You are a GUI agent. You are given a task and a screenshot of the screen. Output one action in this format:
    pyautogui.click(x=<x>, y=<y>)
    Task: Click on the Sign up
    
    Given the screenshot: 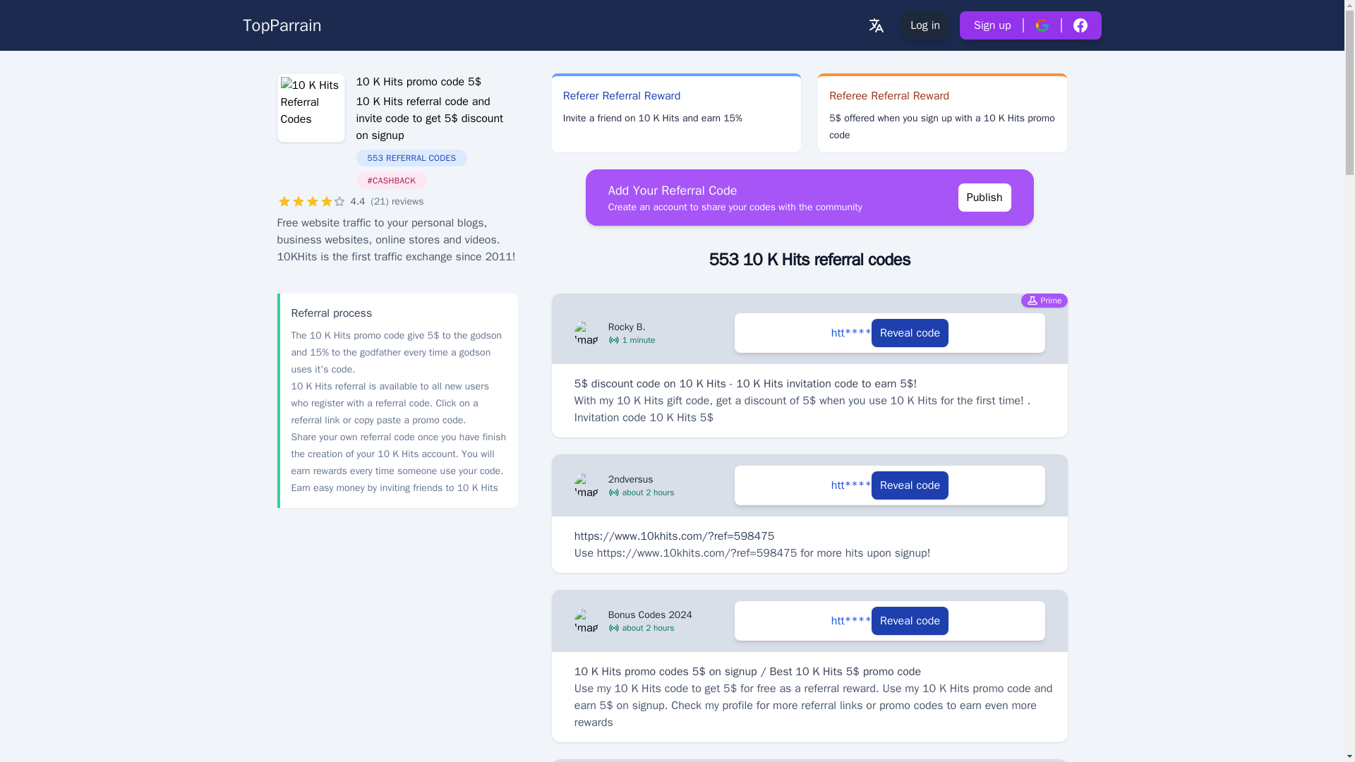 What is the action you would take?
    pyautogui.click(x=992, y=25)
    